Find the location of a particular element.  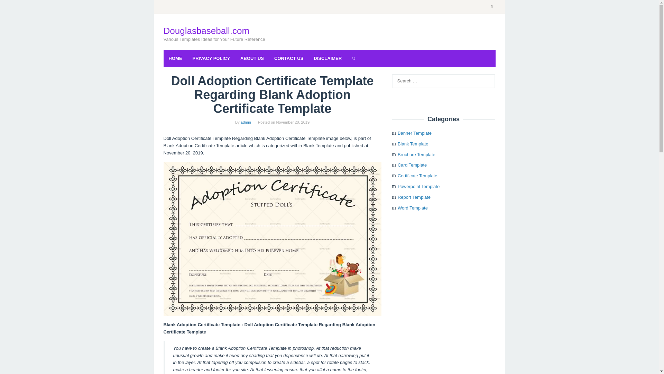

Word Template is located at coordinates (413, 208).